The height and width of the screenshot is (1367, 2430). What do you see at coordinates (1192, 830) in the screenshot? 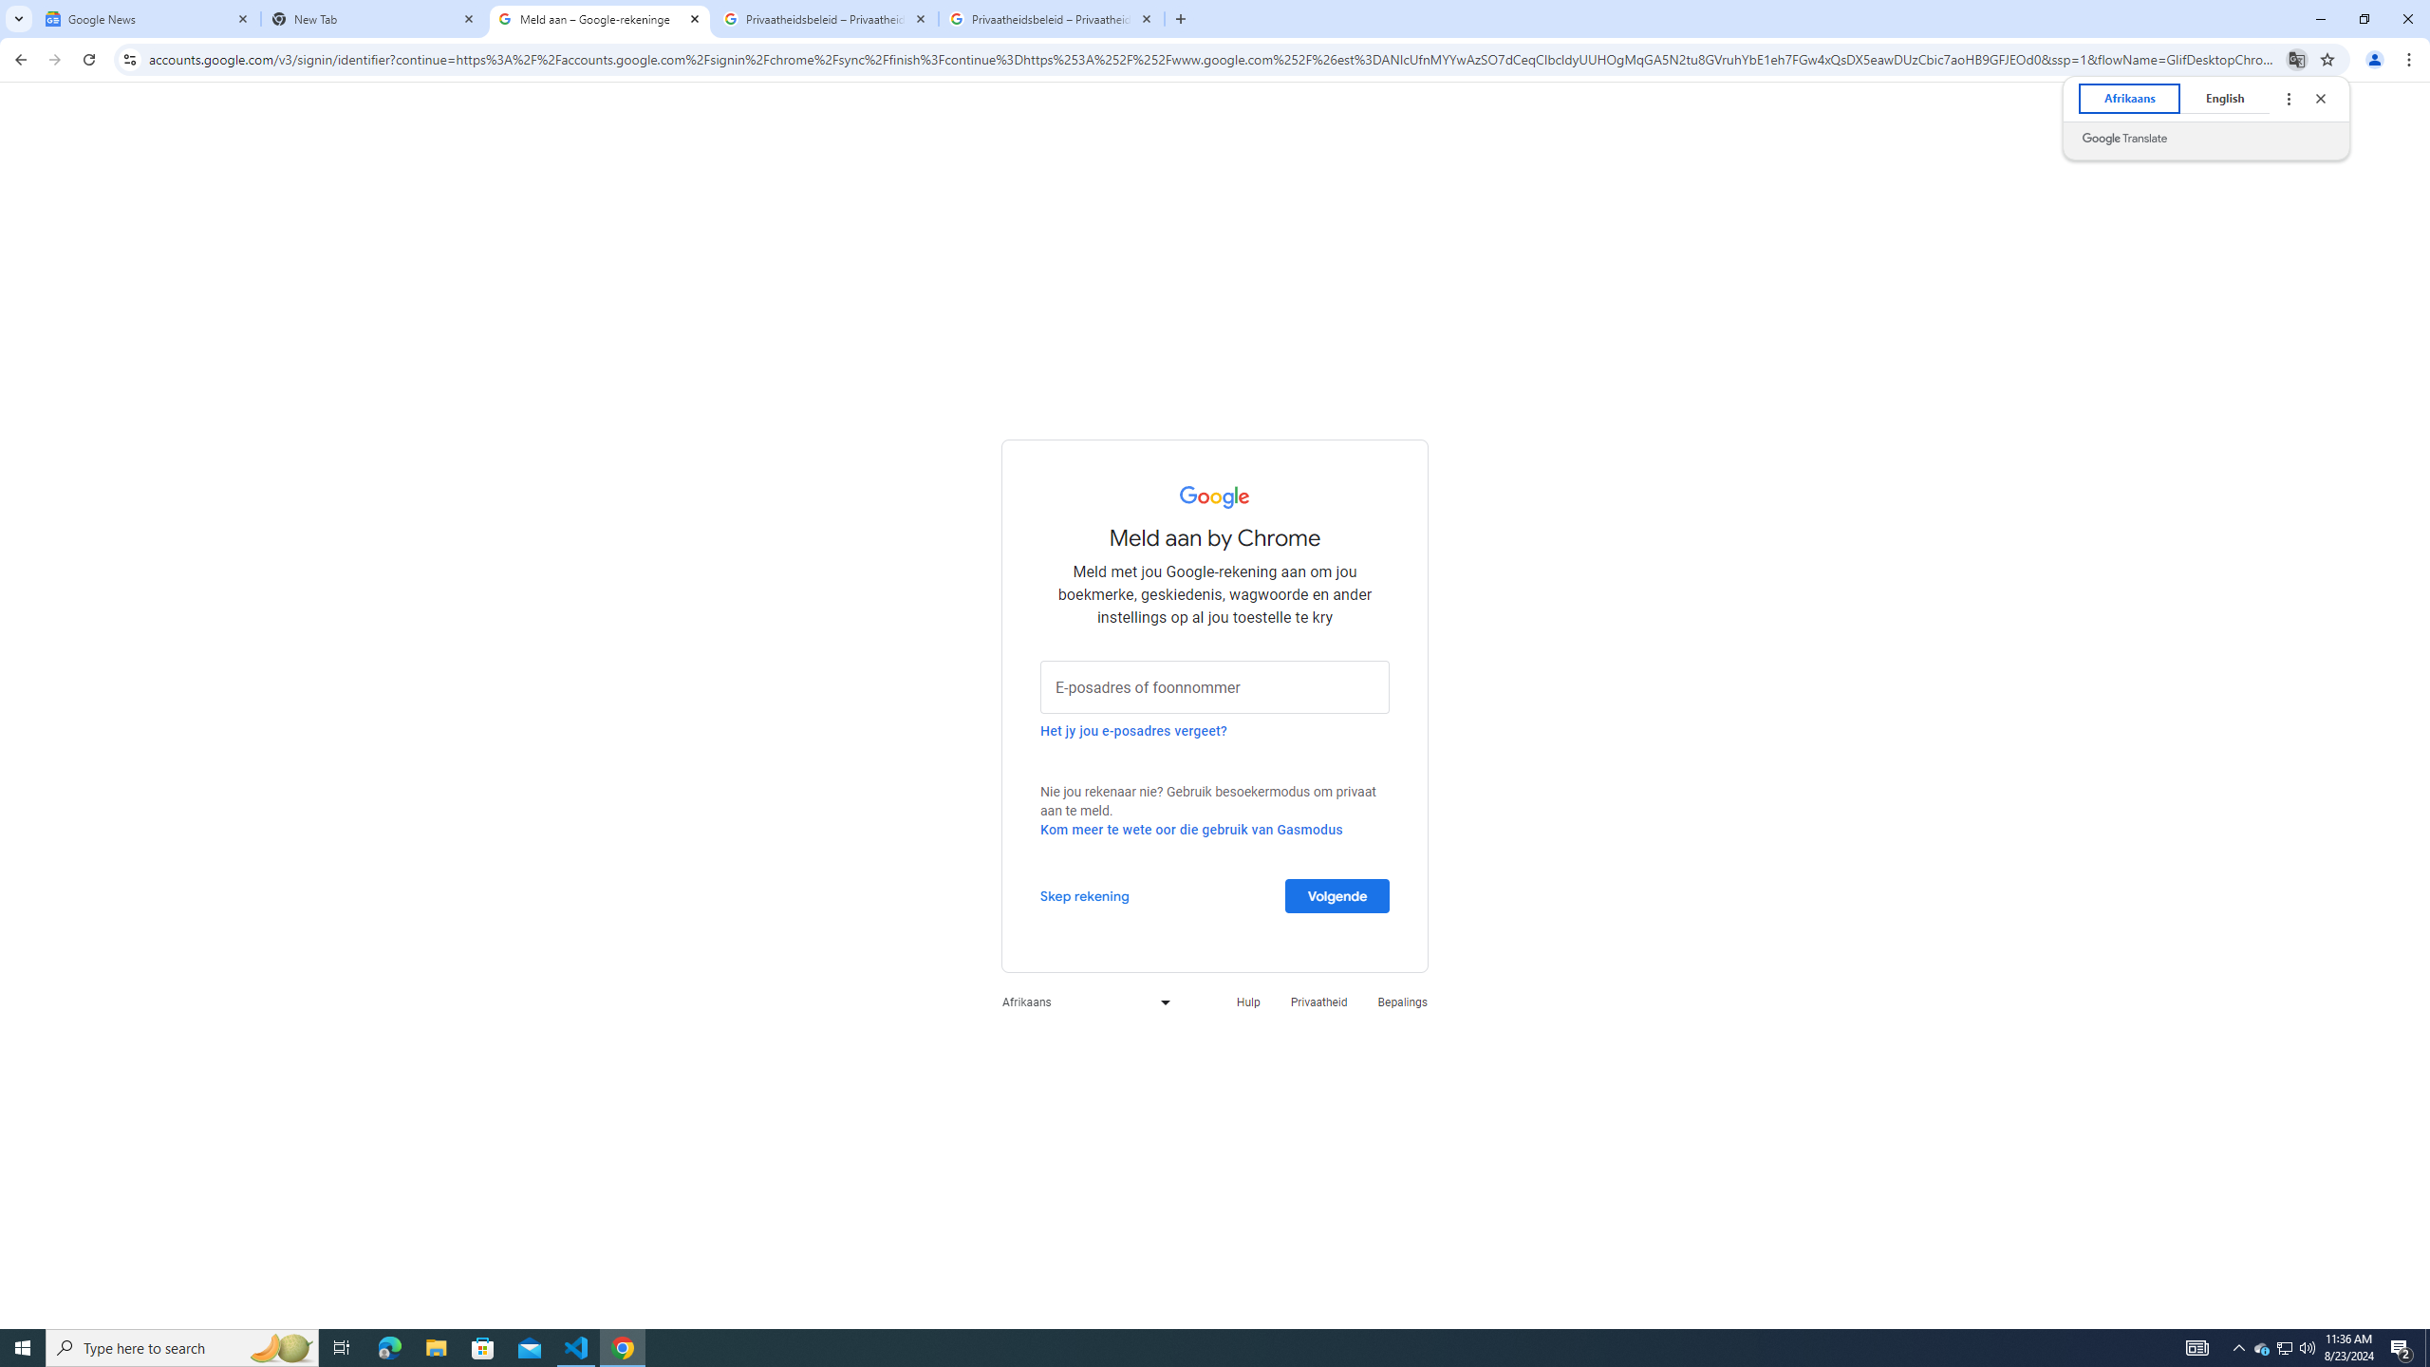
I see `Kom meer te wete oor die gebruik van Gasmodus` at bounding box center [1192, 830].